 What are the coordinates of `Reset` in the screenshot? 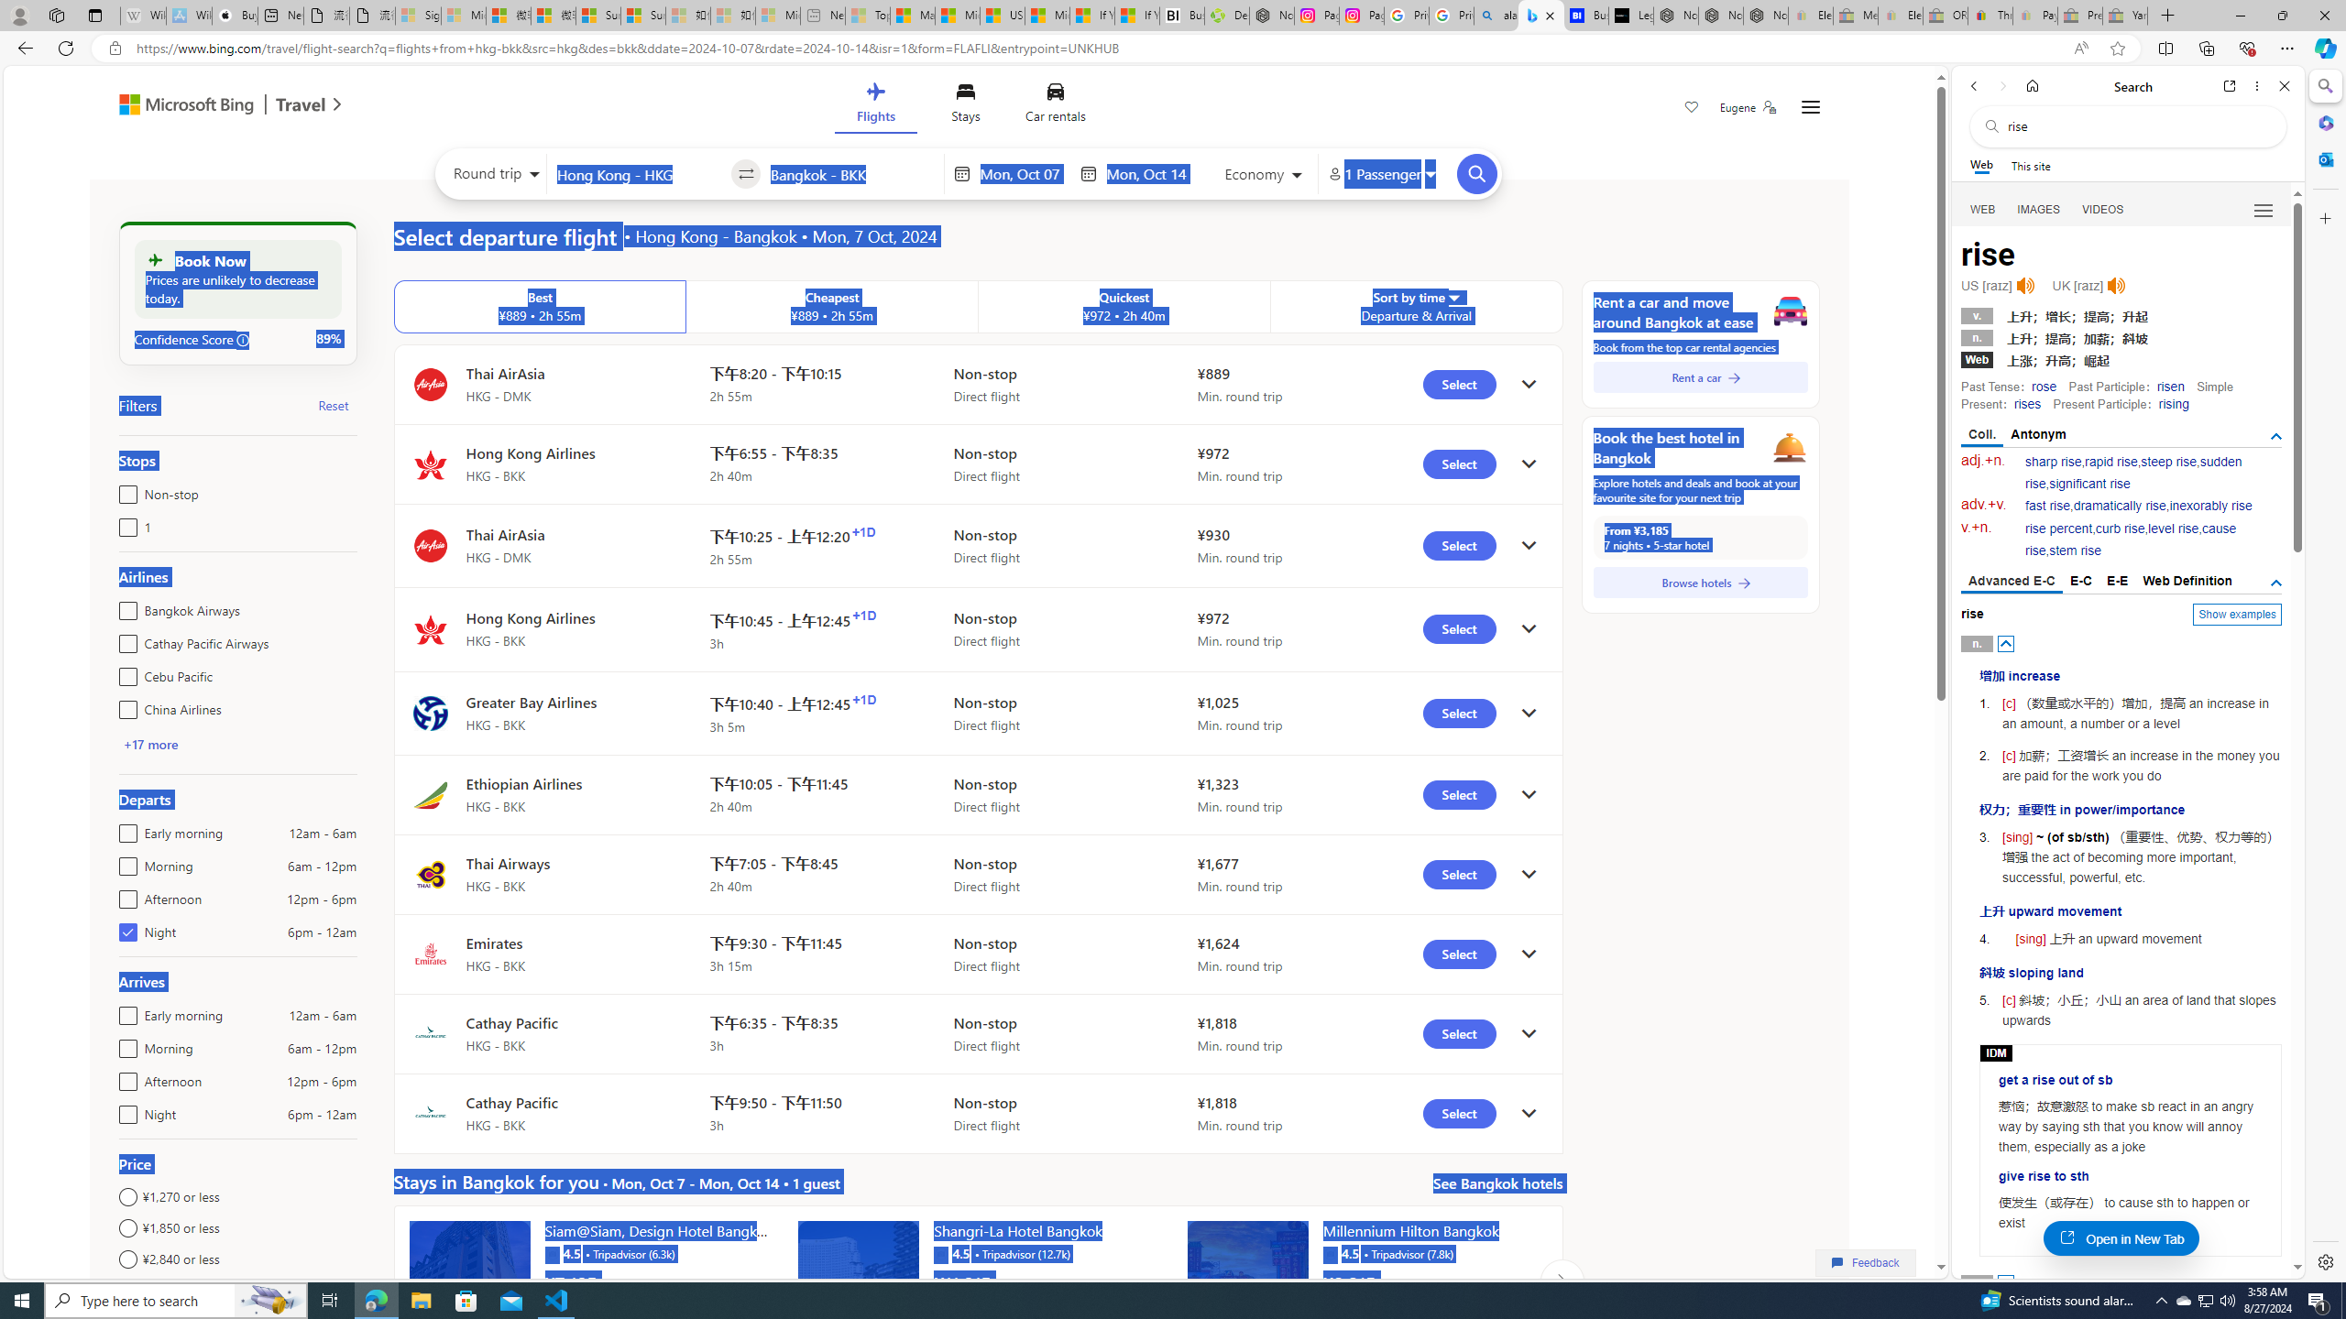 It's located at (333, 405).